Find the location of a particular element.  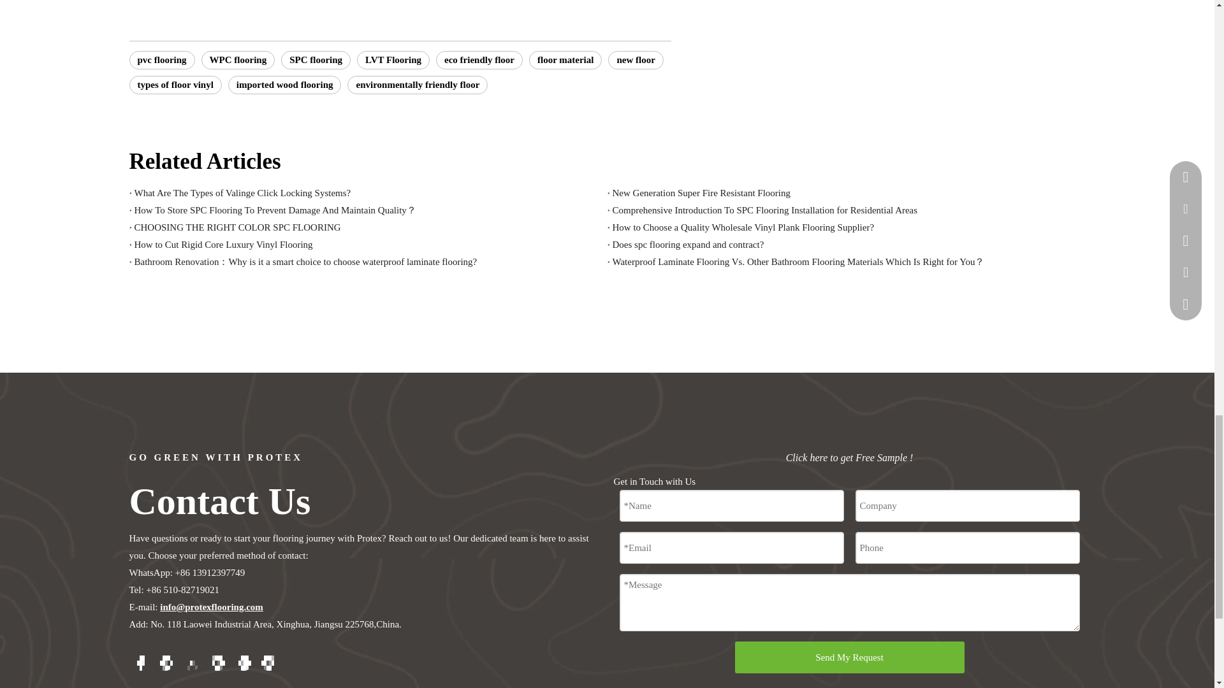

new floor is located at coordinates (636, 60).